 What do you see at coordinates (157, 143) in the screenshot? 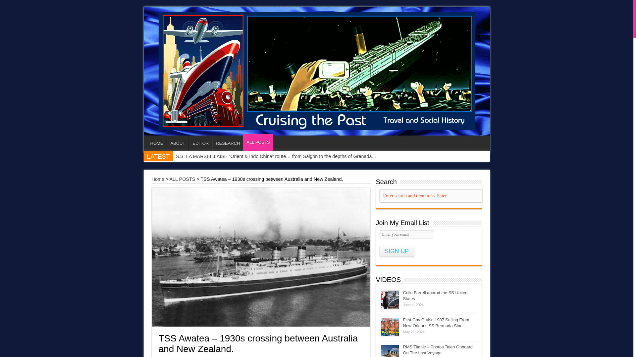
I see `HOME` at bounding box center [157, 143].